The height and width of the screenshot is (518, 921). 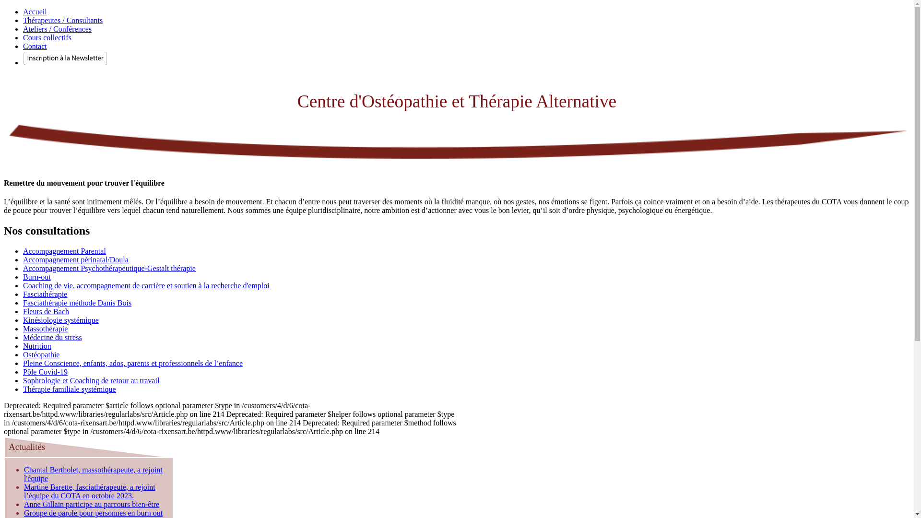 I want to click on Accompagnement Parental, so click(x=64, y=251).